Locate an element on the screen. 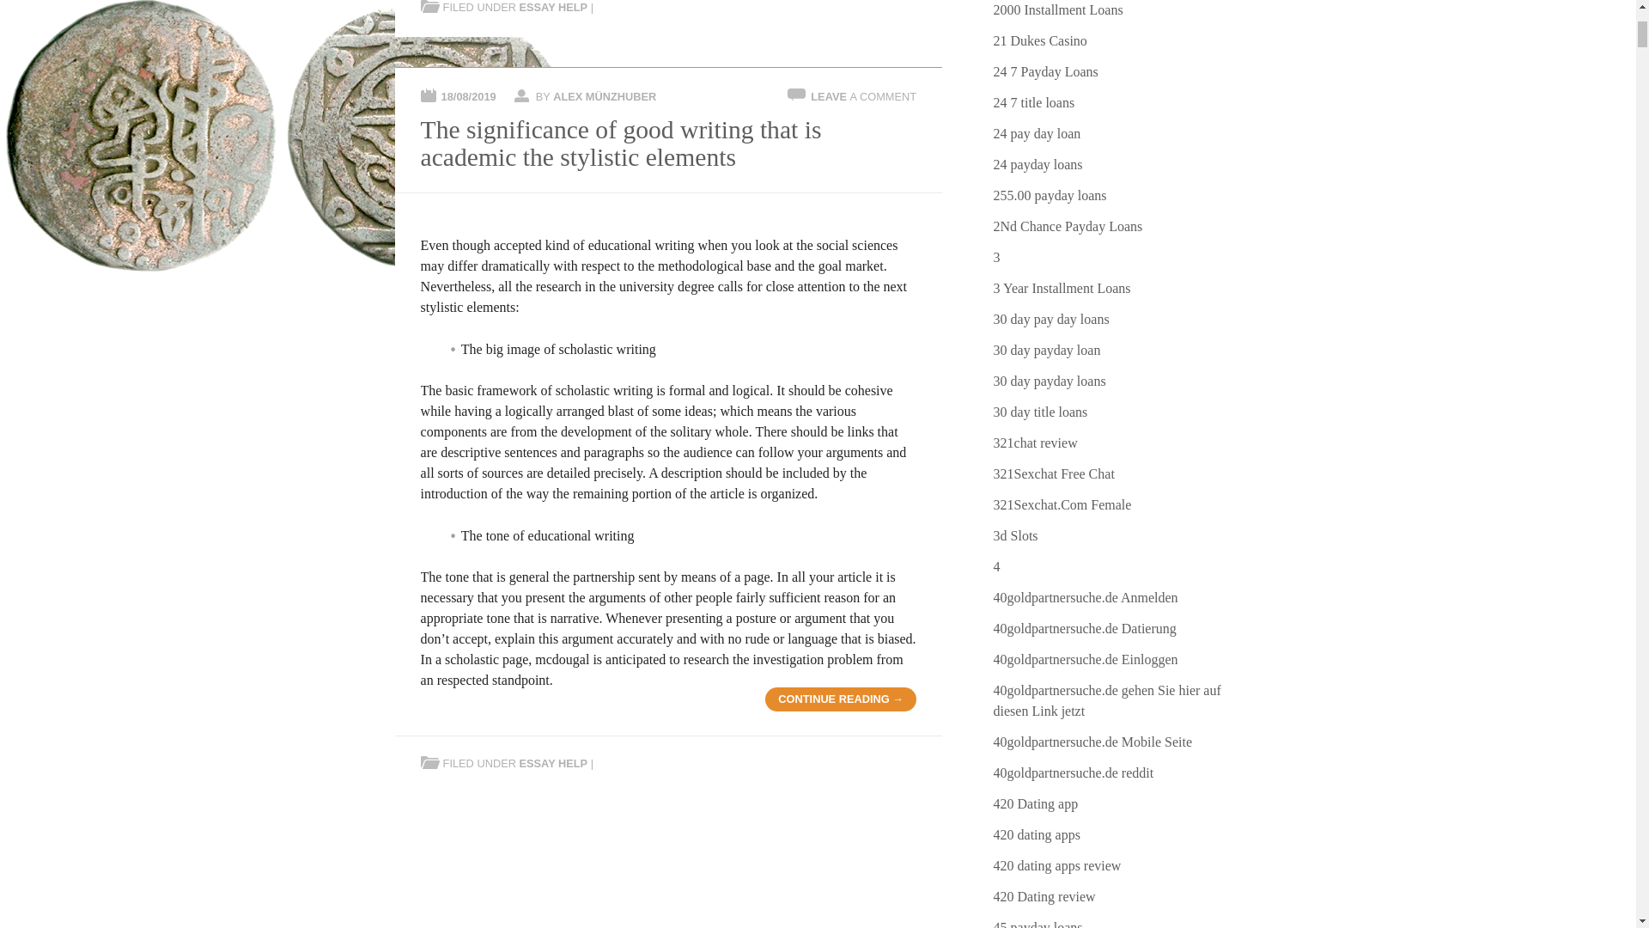 This screenshot has width=1649, height=928. 02:32 is located at coordinates (469, 96).